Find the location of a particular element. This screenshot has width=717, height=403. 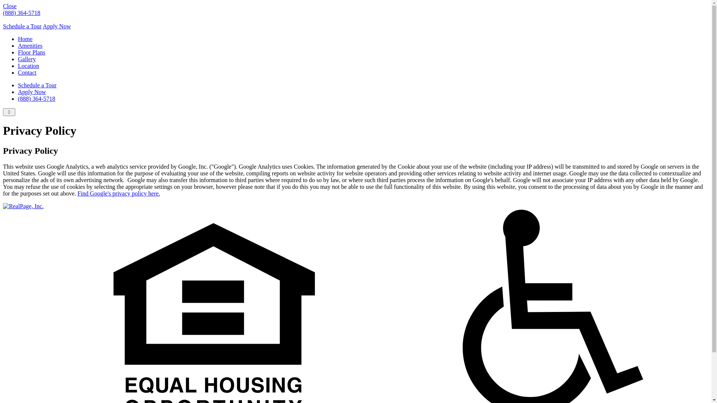

(888) 364-5718 is located at coordinates (22, 13).